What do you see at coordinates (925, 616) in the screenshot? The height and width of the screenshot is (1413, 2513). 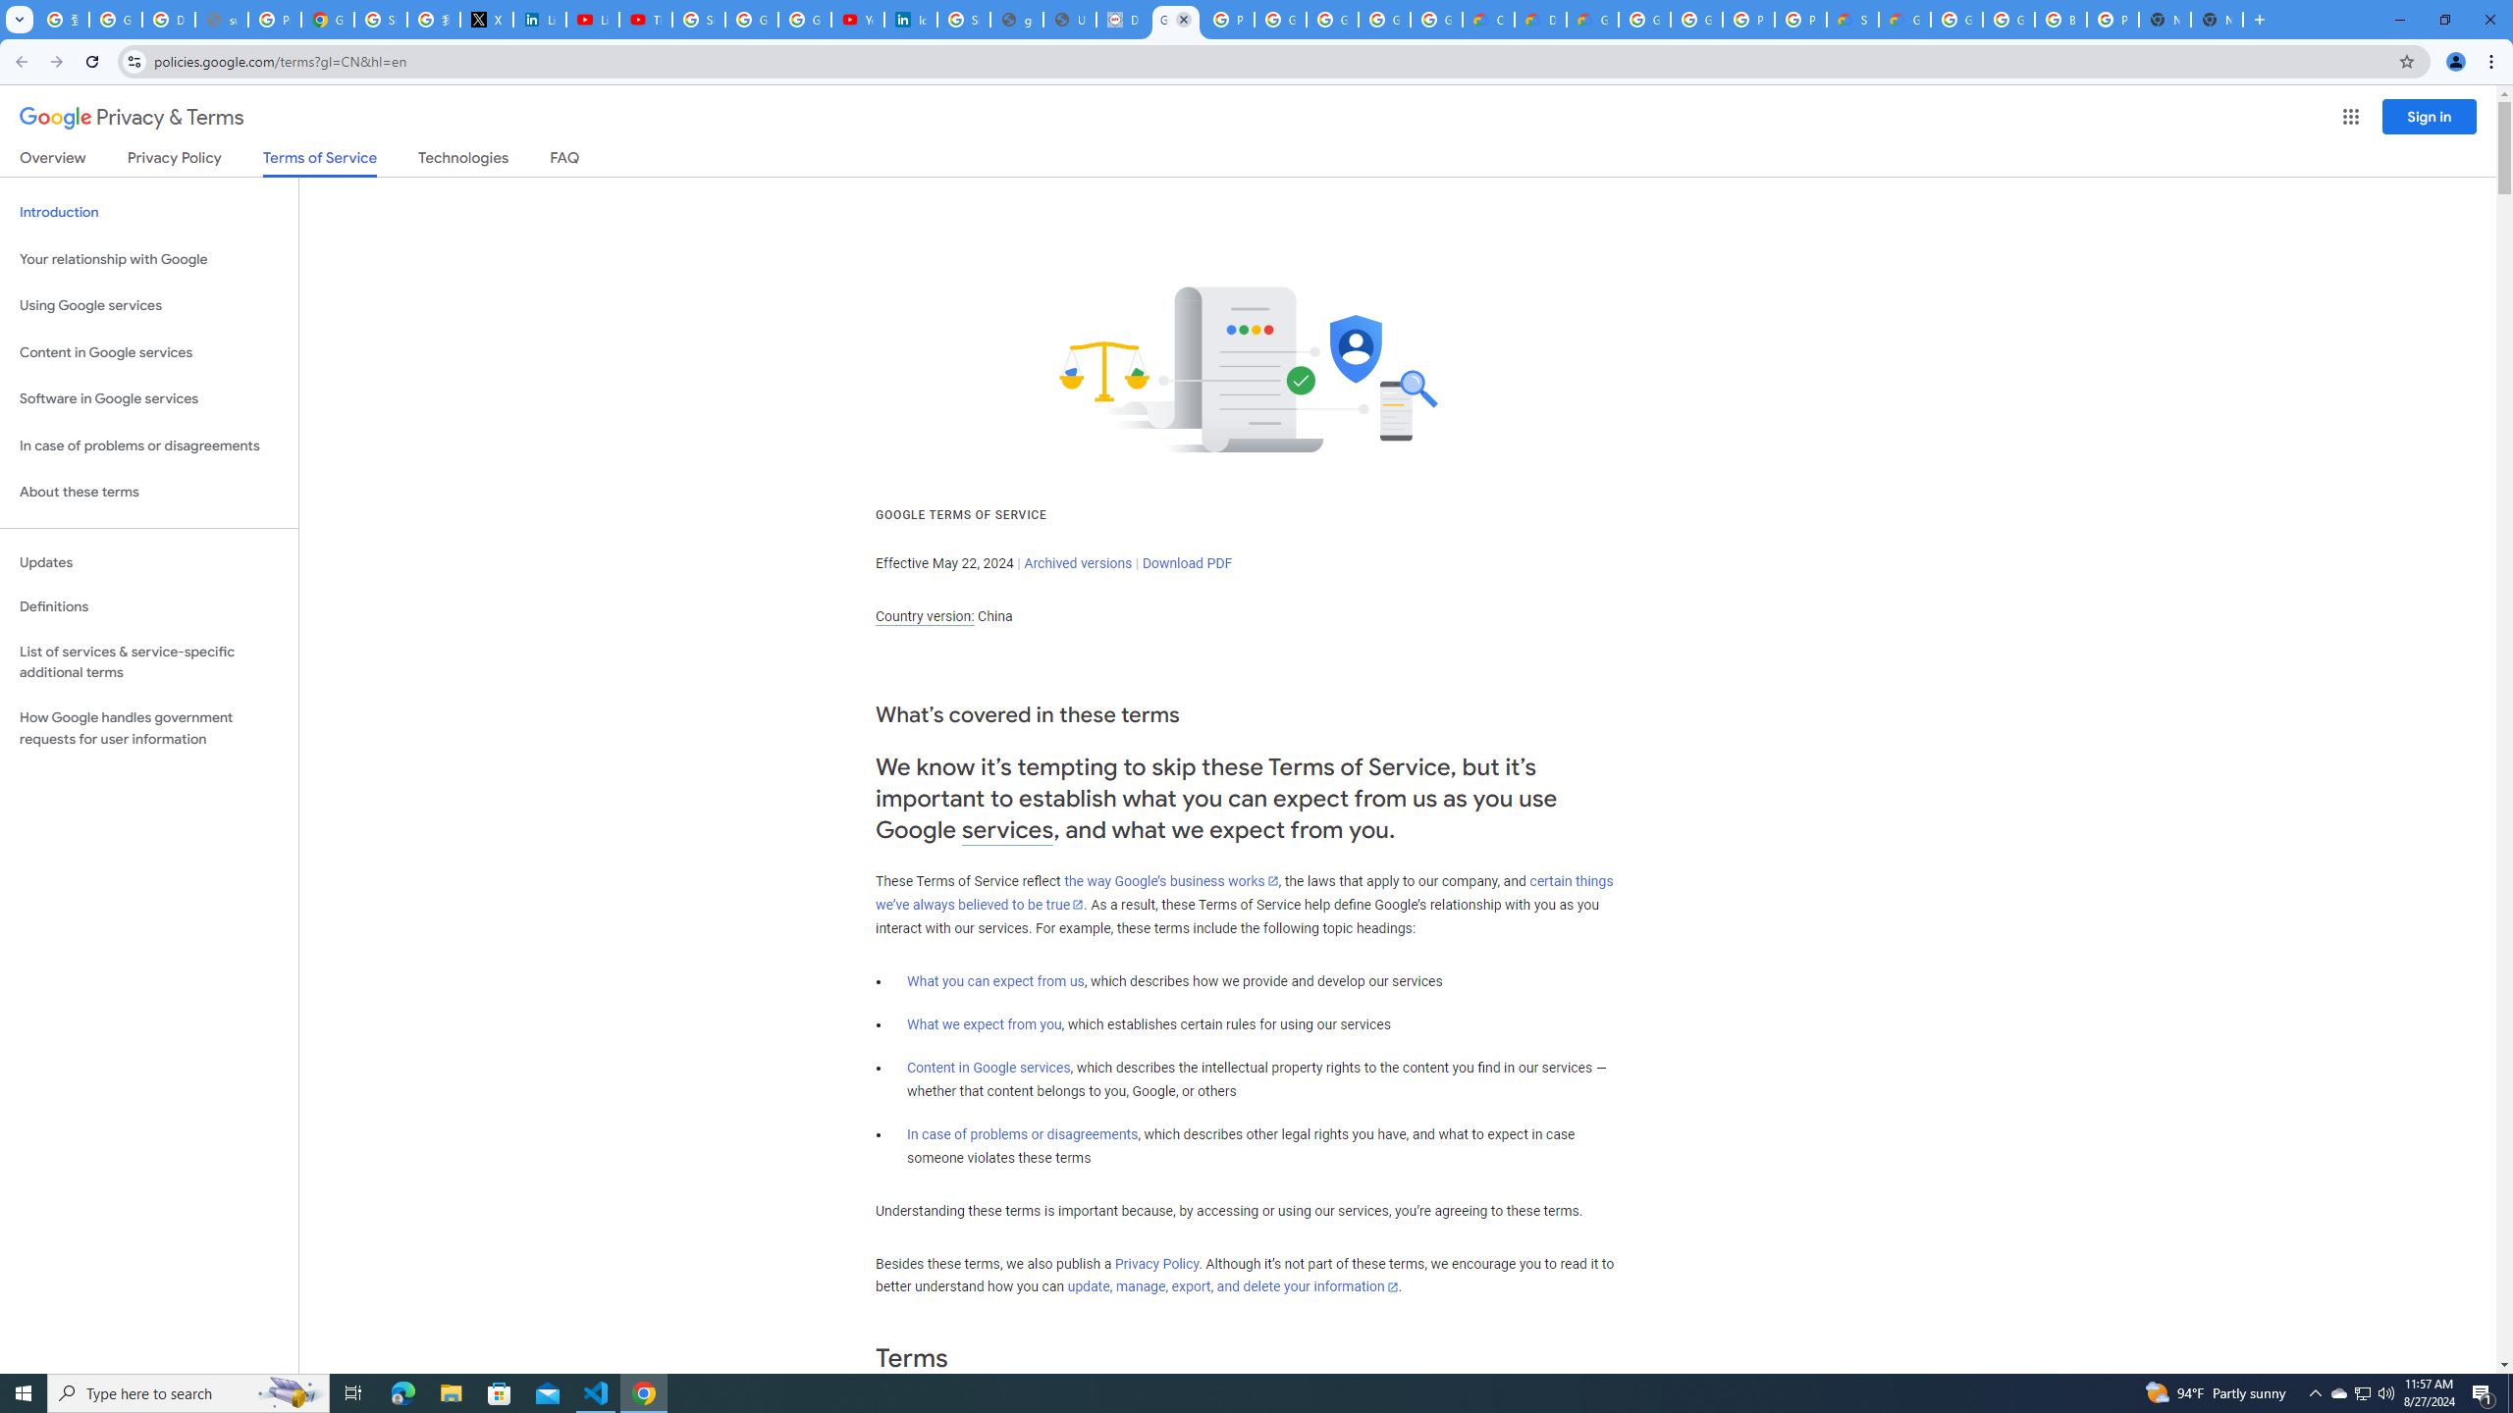 I see `Country version:` at bounding box center [925, 616].